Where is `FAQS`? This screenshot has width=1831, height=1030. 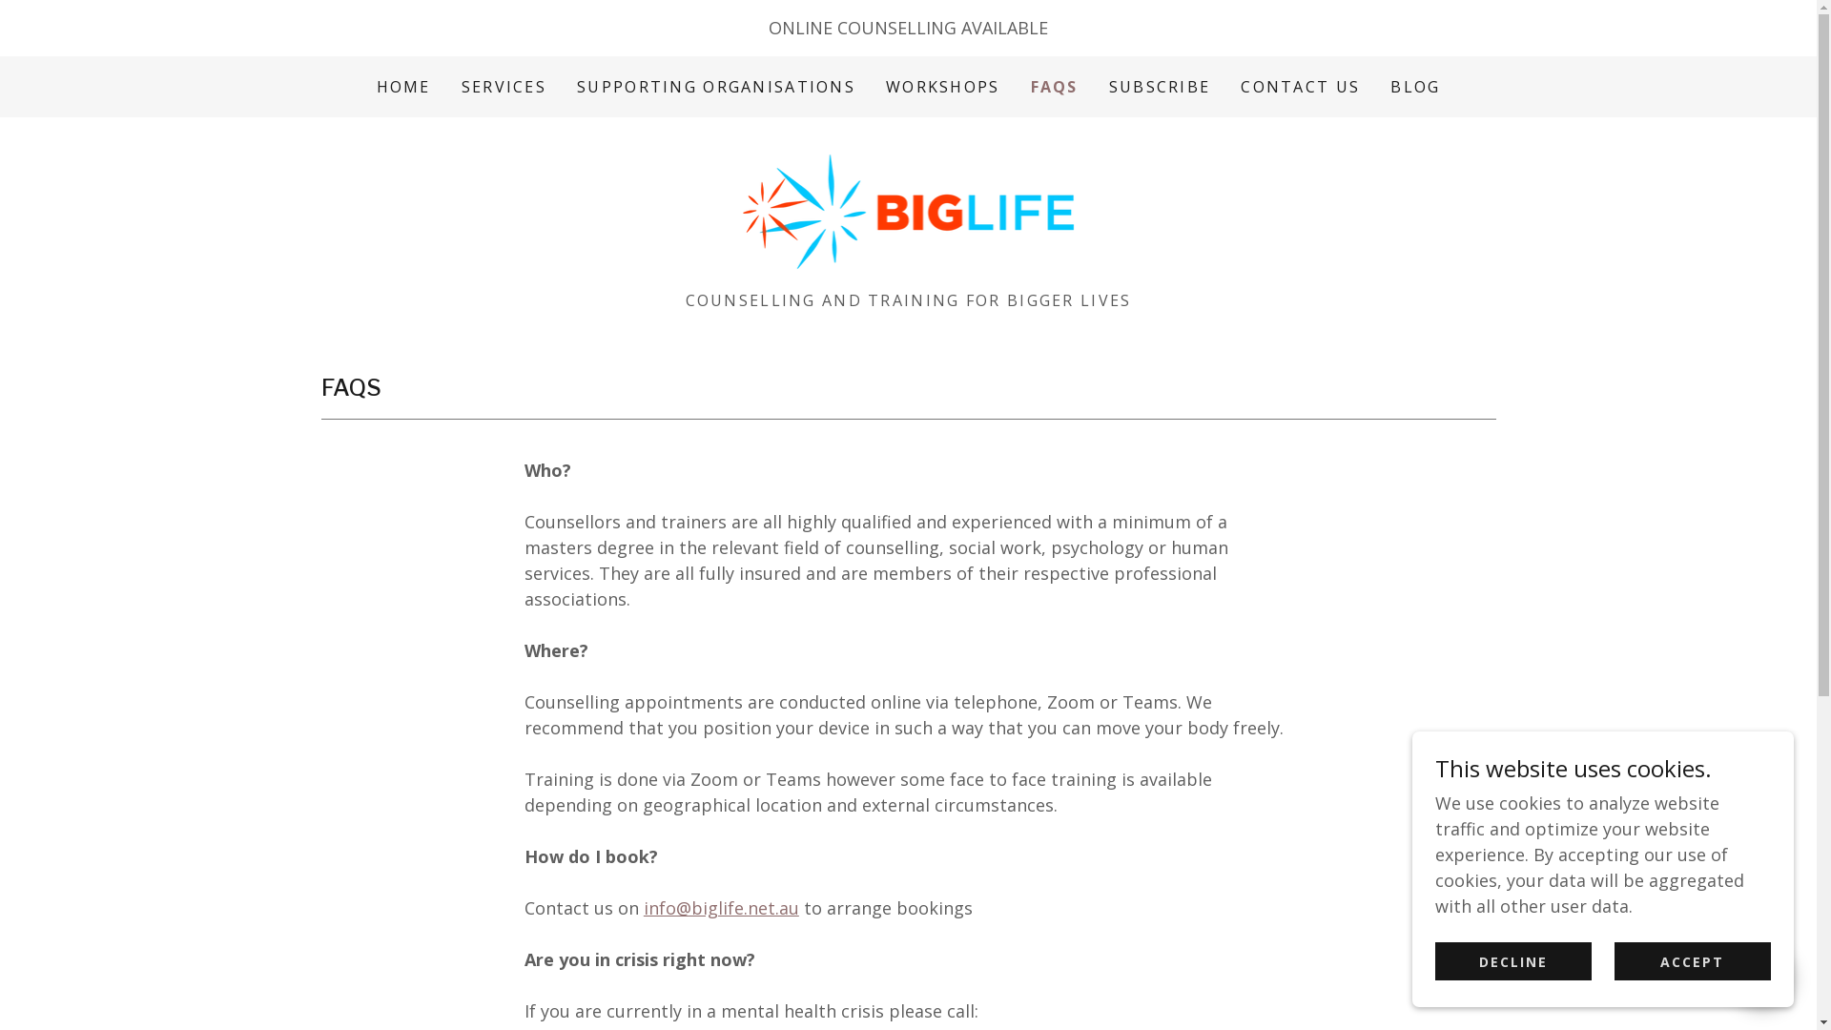 FAQS is located at coordinates (1055, 87).